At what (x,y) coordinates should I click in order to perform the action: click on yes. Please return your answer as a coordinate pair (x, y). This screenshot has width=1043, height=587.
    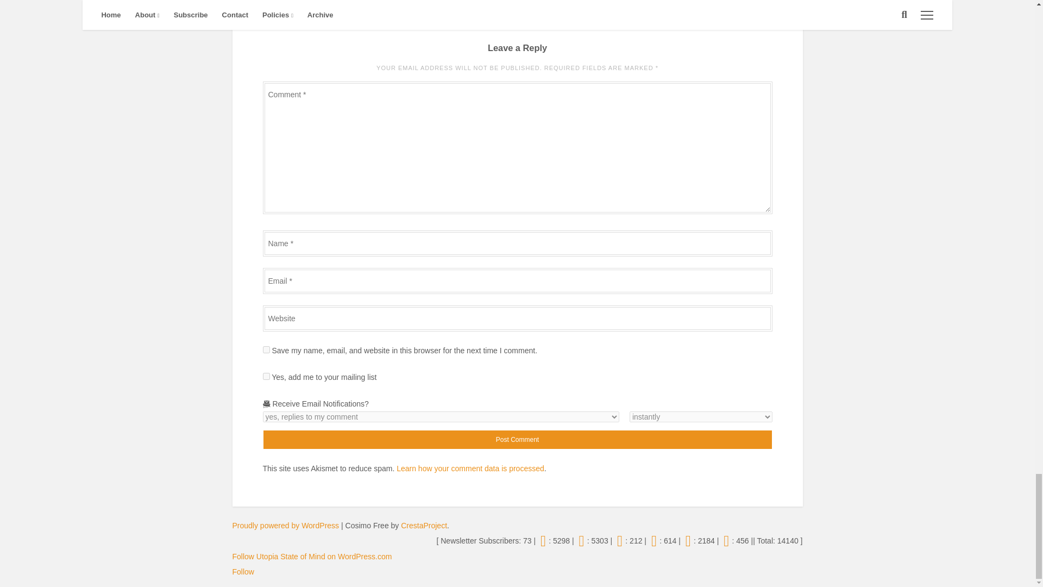
    Looking at the image, I should click on (266, 350).